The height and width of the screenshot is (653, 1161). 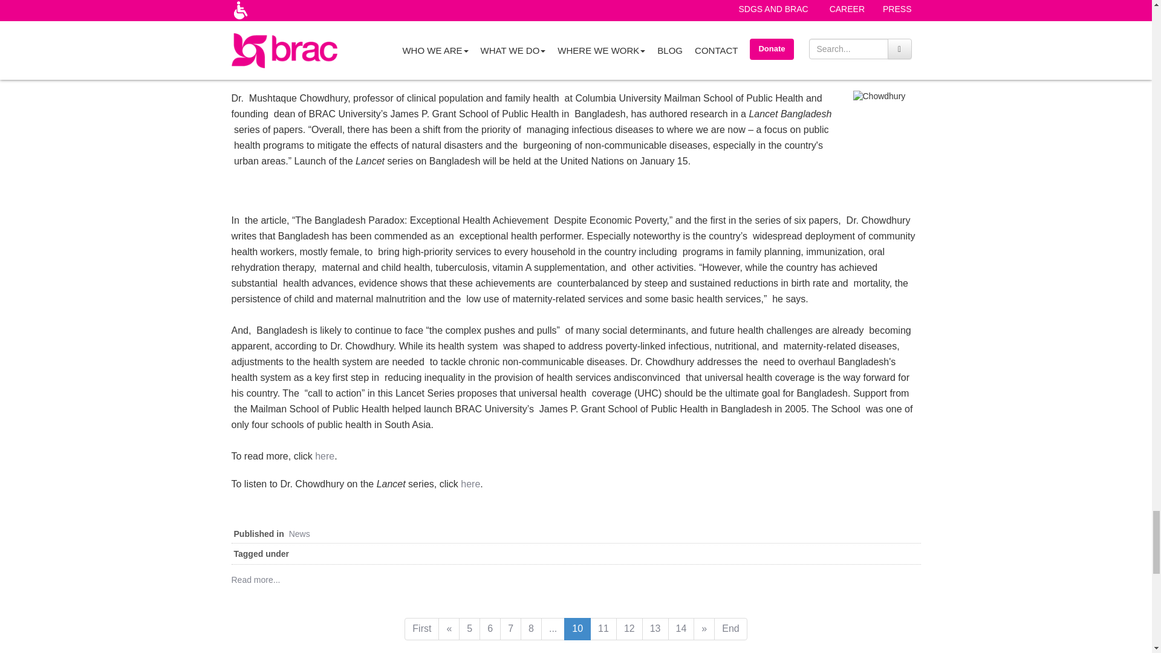 I want to click on 9, so click(x=553, y=629).